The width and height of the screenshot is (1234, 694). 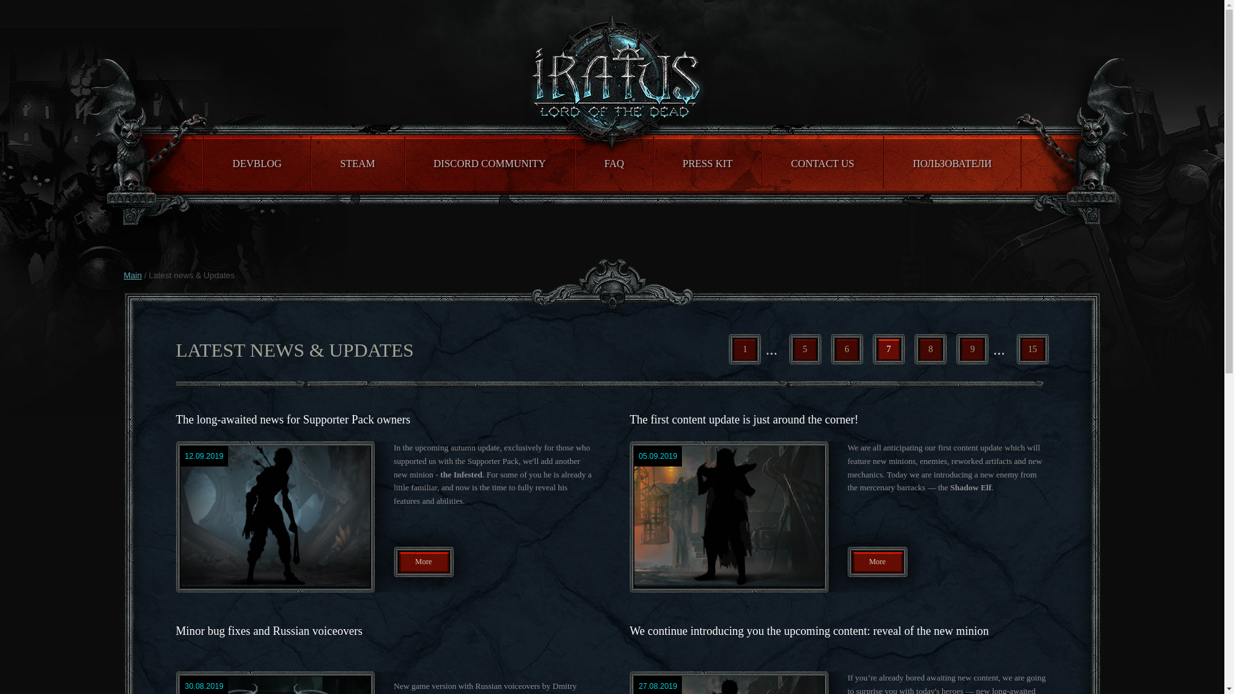 I want to click on Minor bug fixes and Russian voiceovers, so click(x=269, y=631).